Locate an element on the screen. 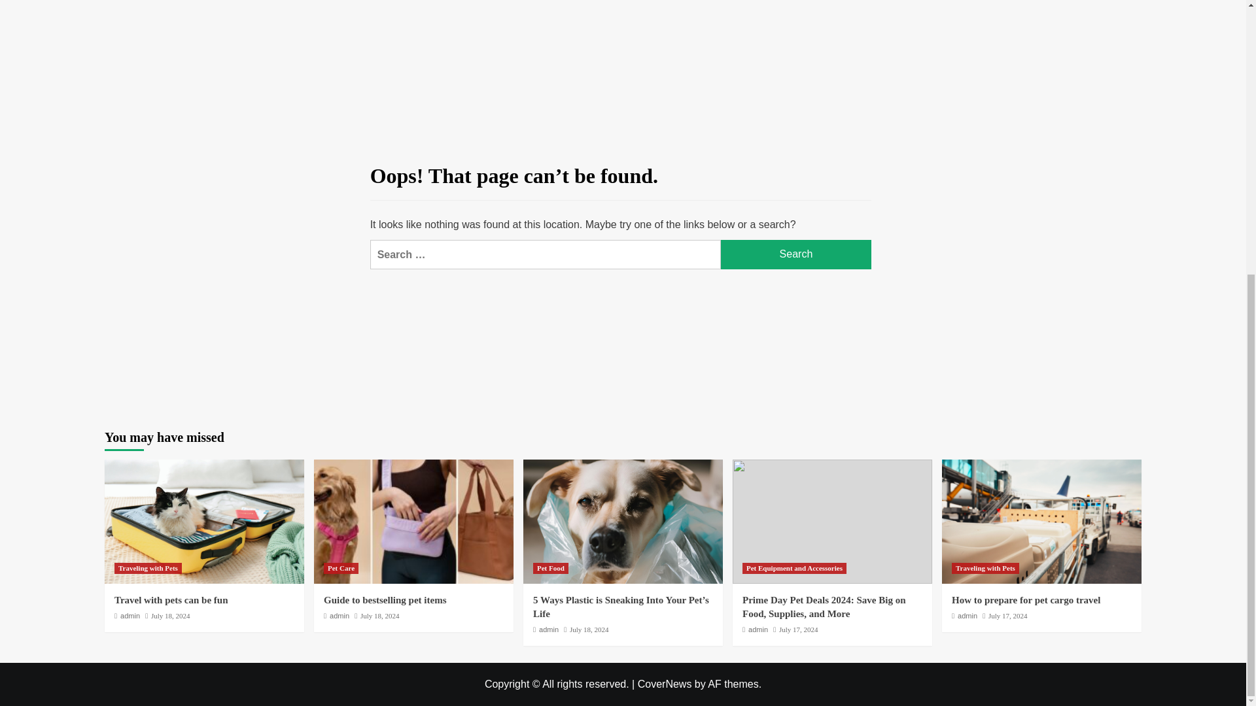 The width and height of the screenshot is (1256, 706). Traveling with Pets is located at coordinates (985, 568).